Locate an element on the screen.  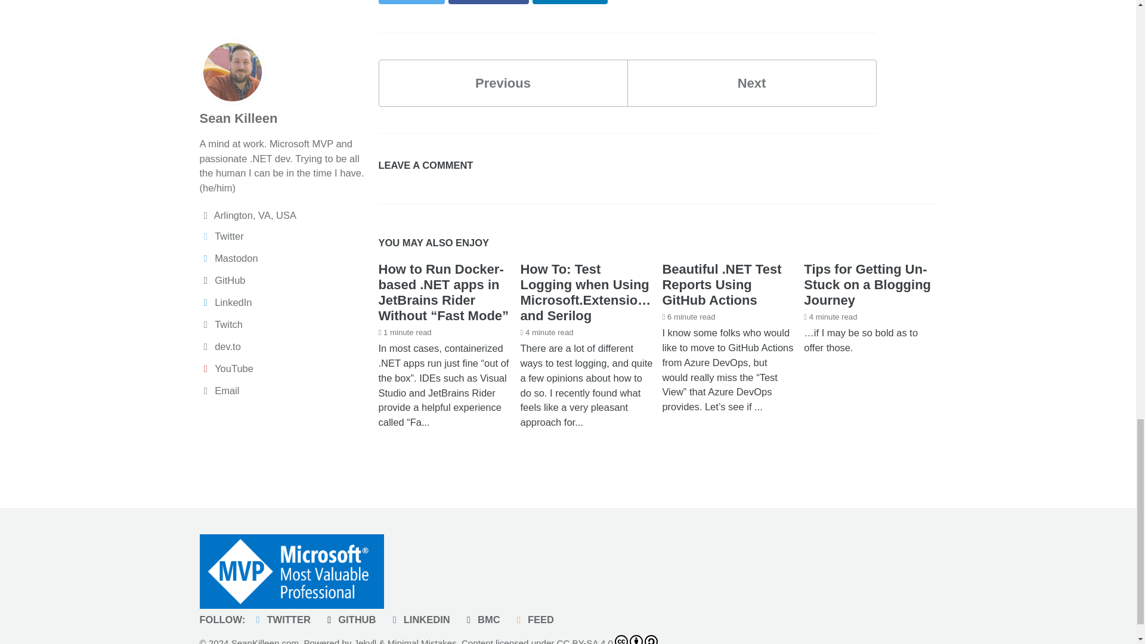
Twitter is located at coordinates (410, 2).